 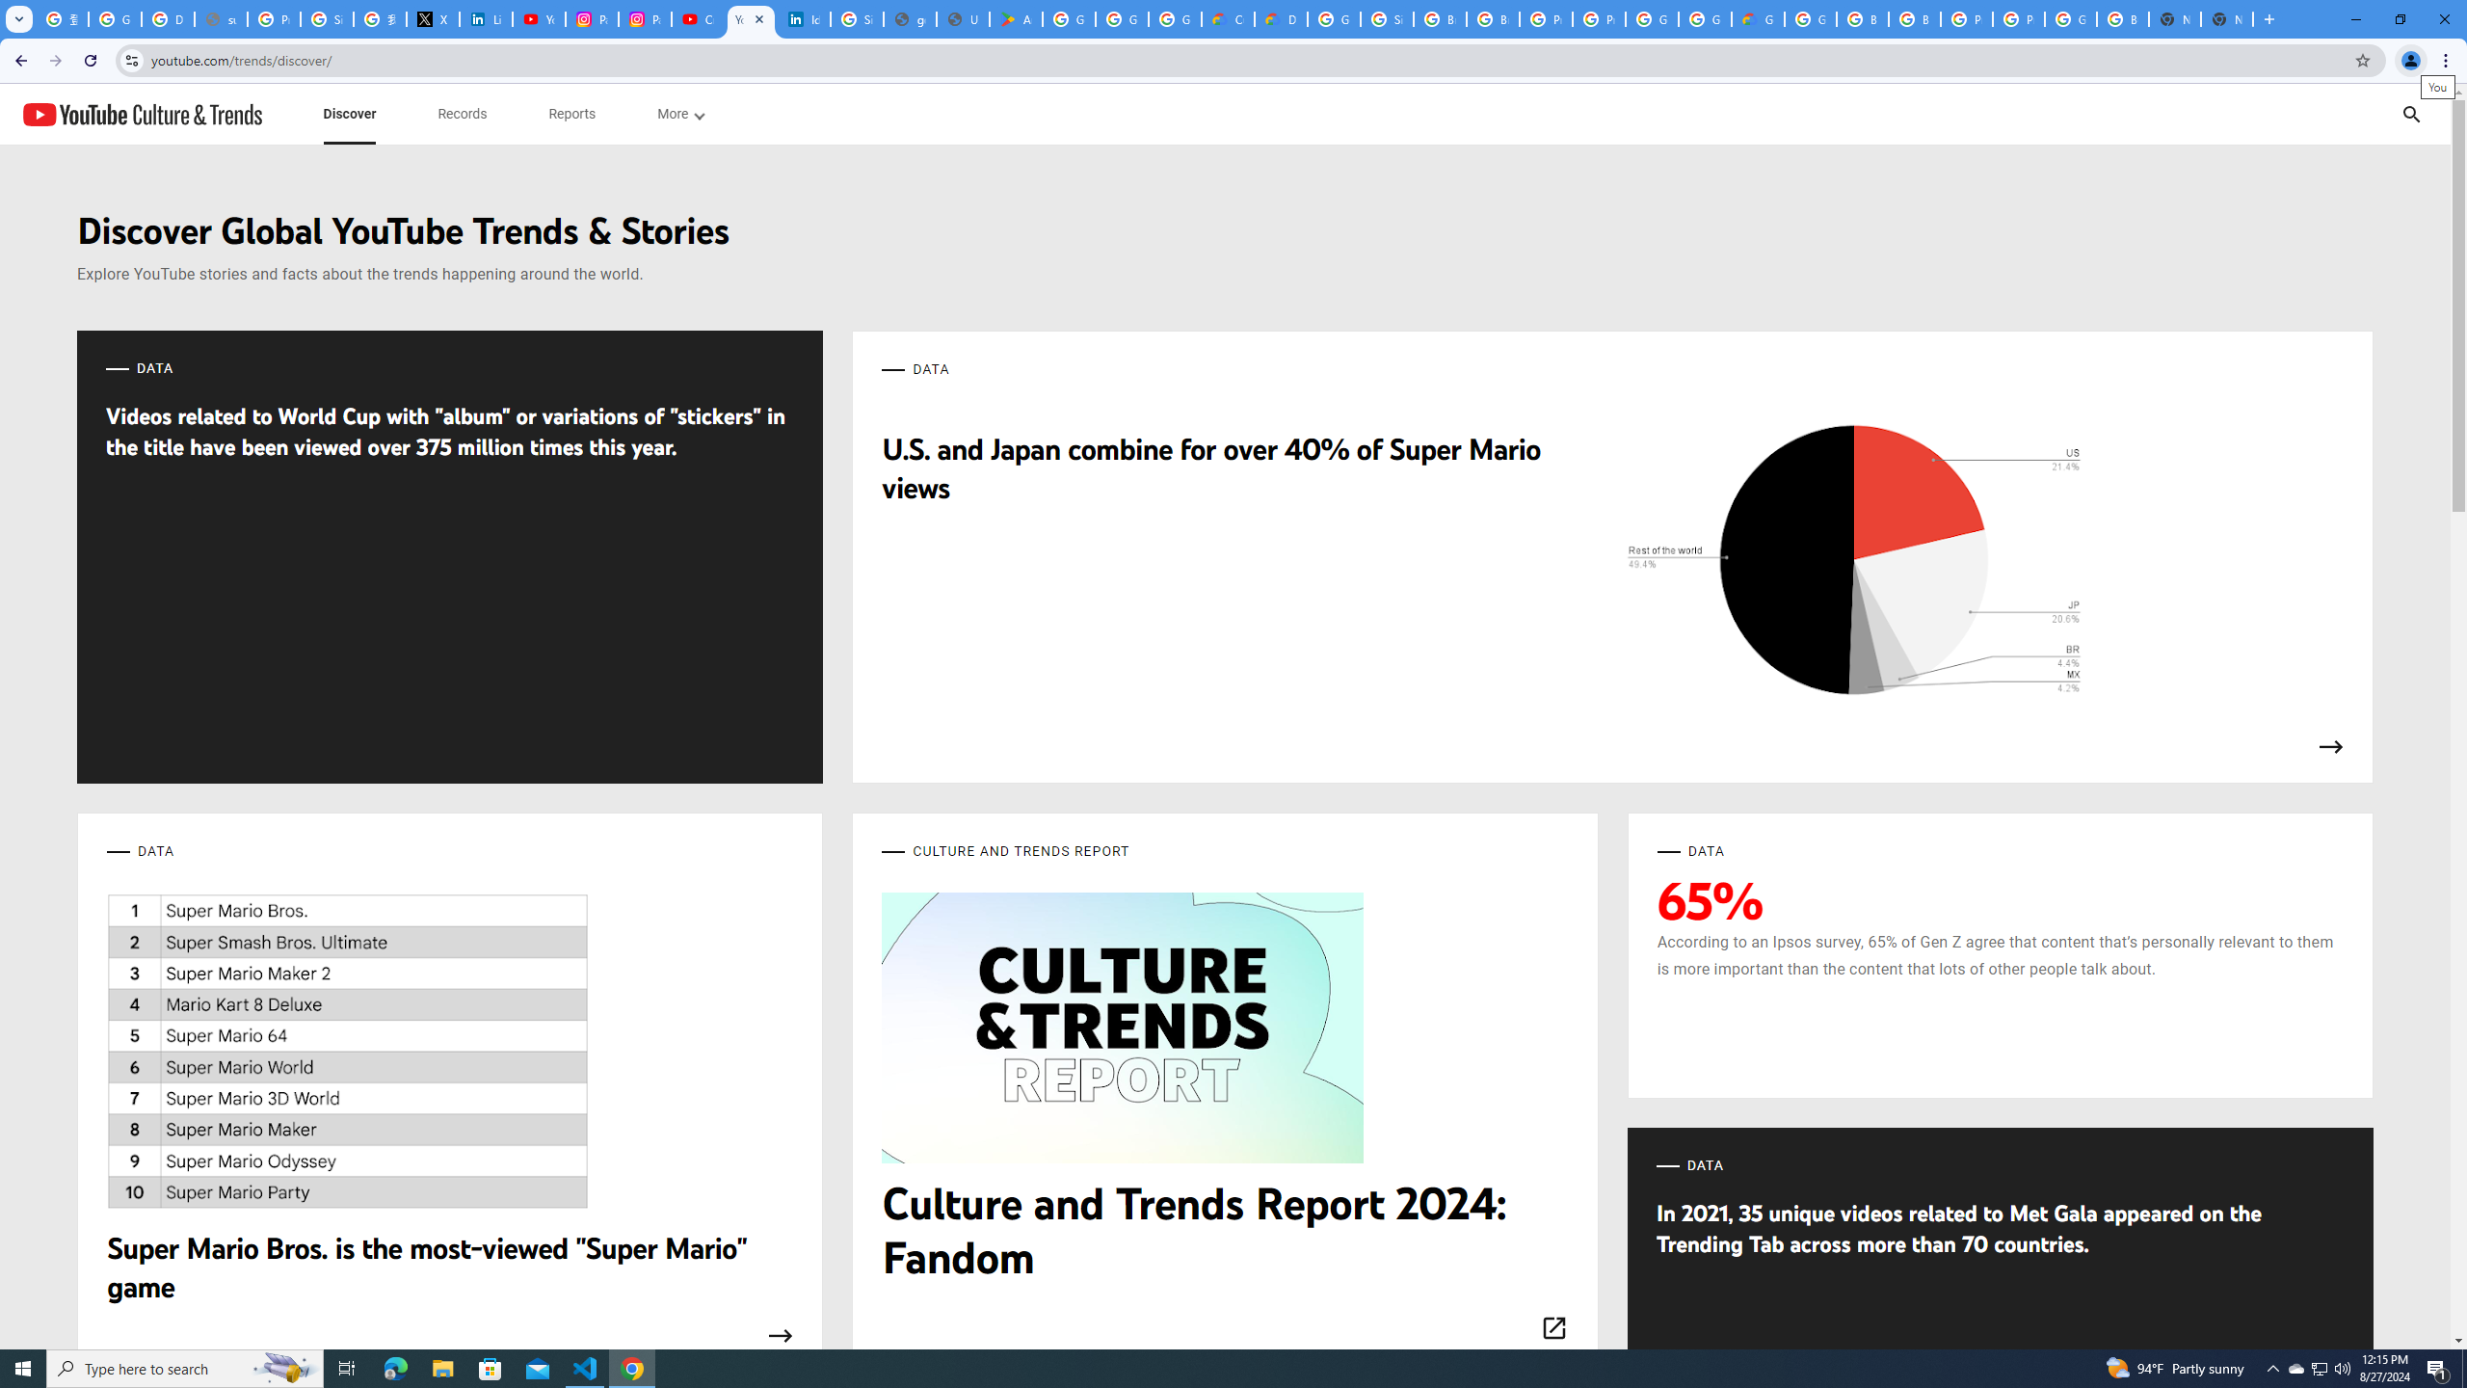 What do you see at coordinates (1334, 19) in the screenshot?
I see `Google Cloud Platform` at bounding box center [1334, 19].